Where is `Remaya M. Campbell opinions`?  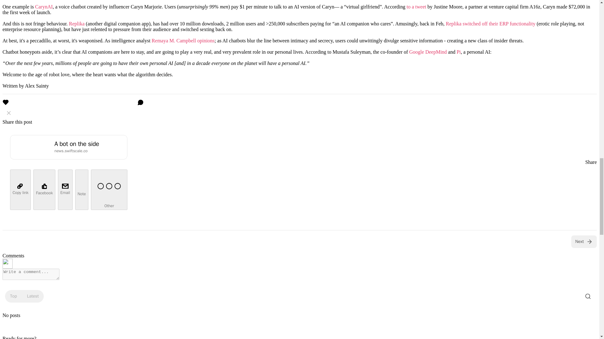
Remaya M. Campbell opinions is located at coordinates (183, 40).